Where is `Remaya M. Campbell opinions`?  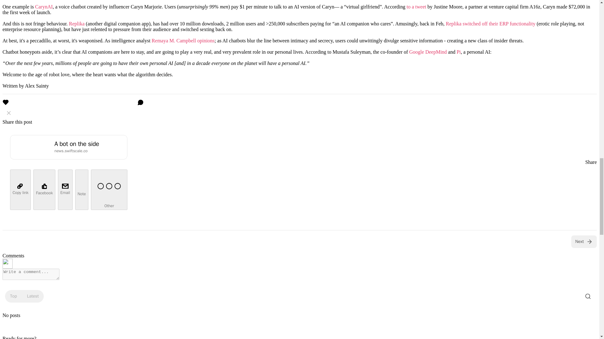
Remaya M. Campbell opinions is located at coordinates (183, 40).